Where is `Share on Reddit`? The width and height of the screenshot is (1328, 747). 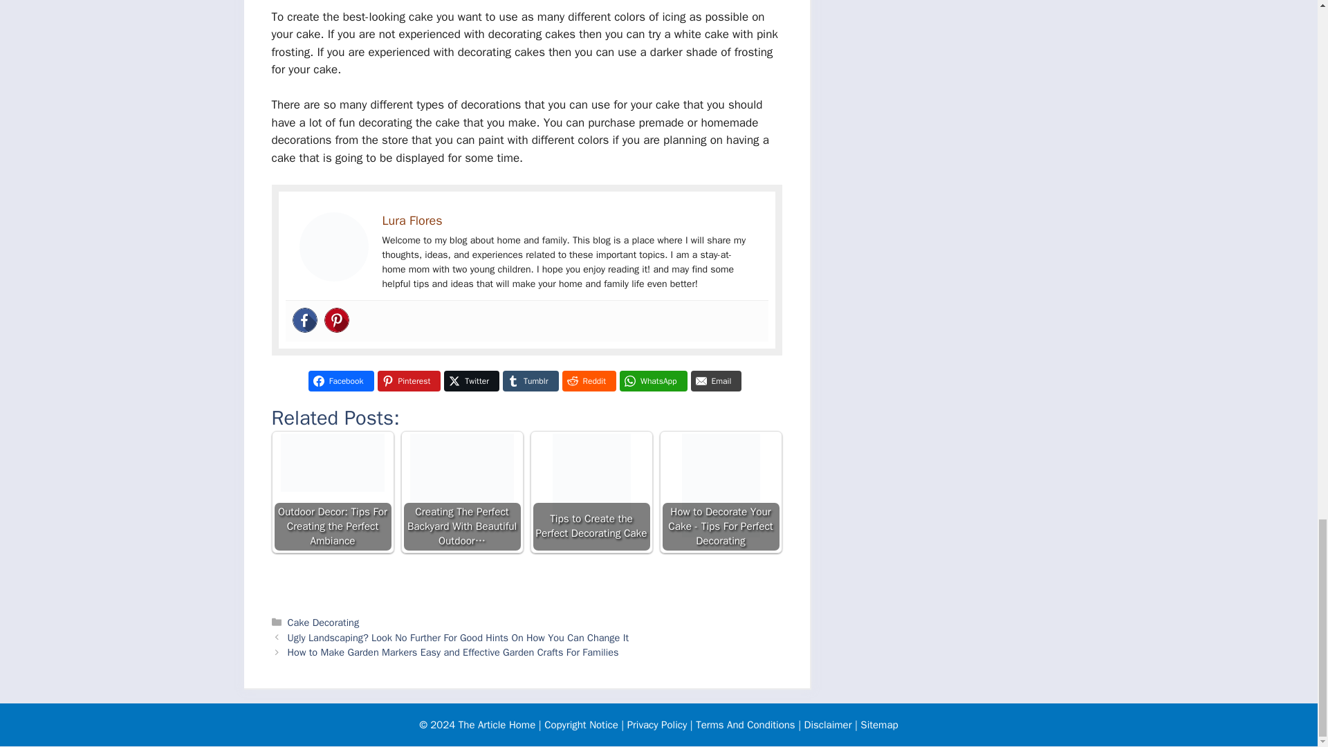
Share on Reddit is located at coordinates (589, 380).